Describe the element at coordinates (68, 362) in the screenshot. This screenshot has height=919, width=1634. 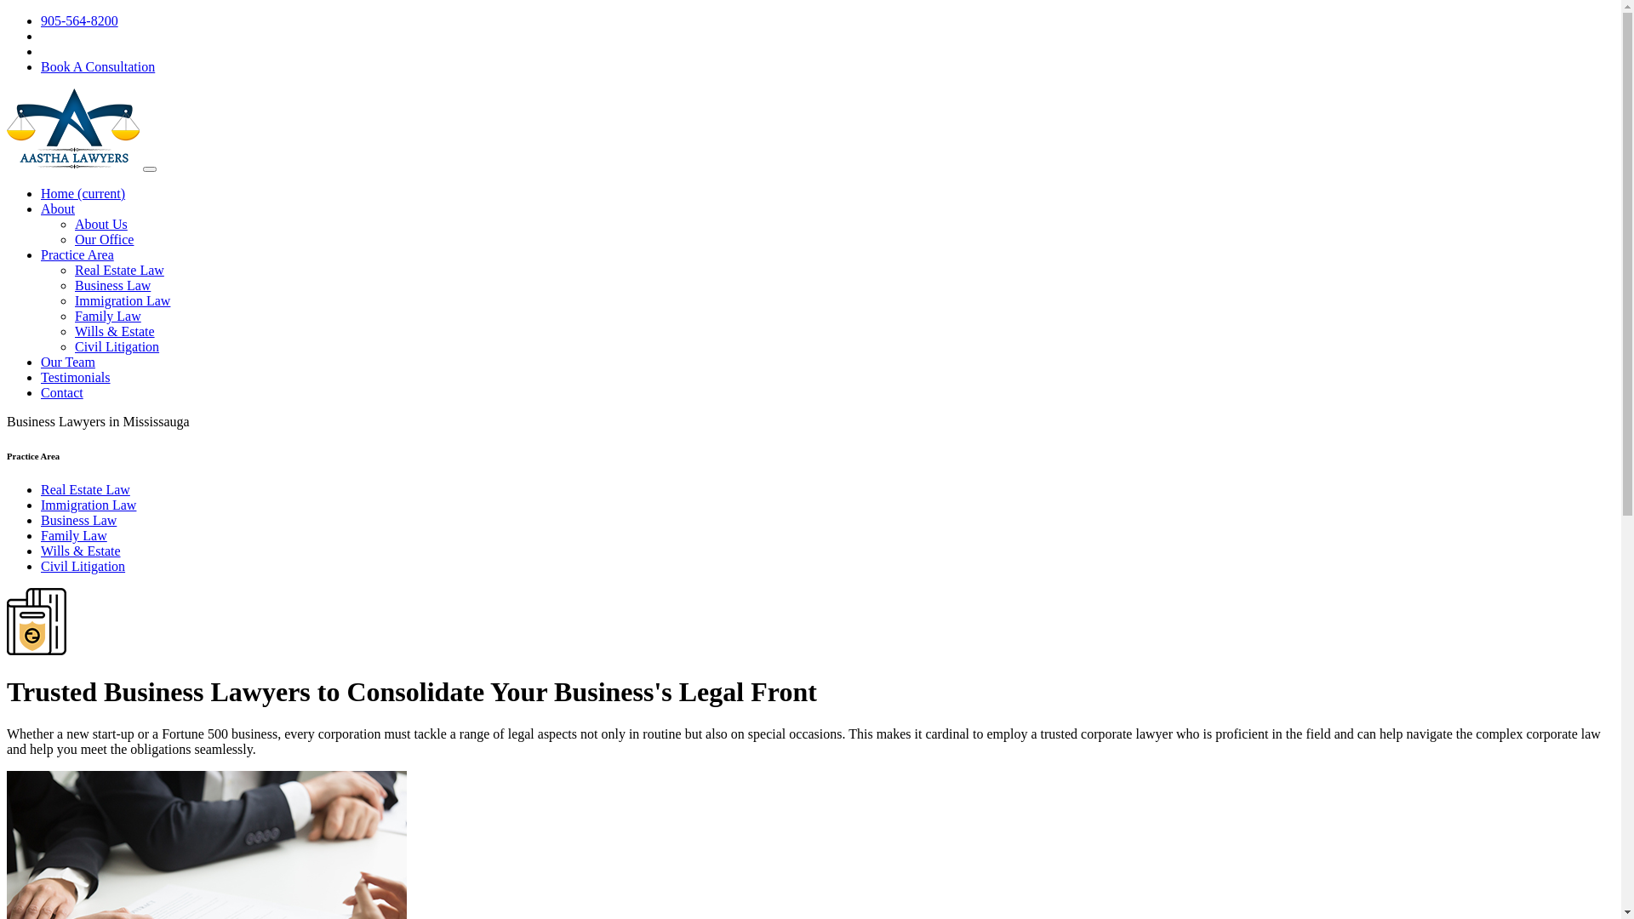
I see `Our Team` at that location.